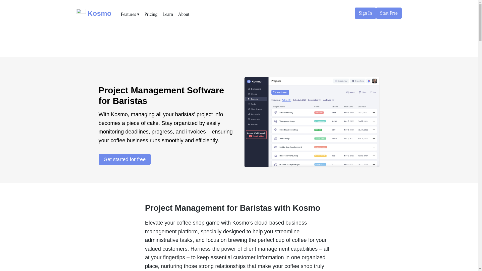  Describe the element at coordinates (168, 14) in the screenshot. I see `Learn` at that location.